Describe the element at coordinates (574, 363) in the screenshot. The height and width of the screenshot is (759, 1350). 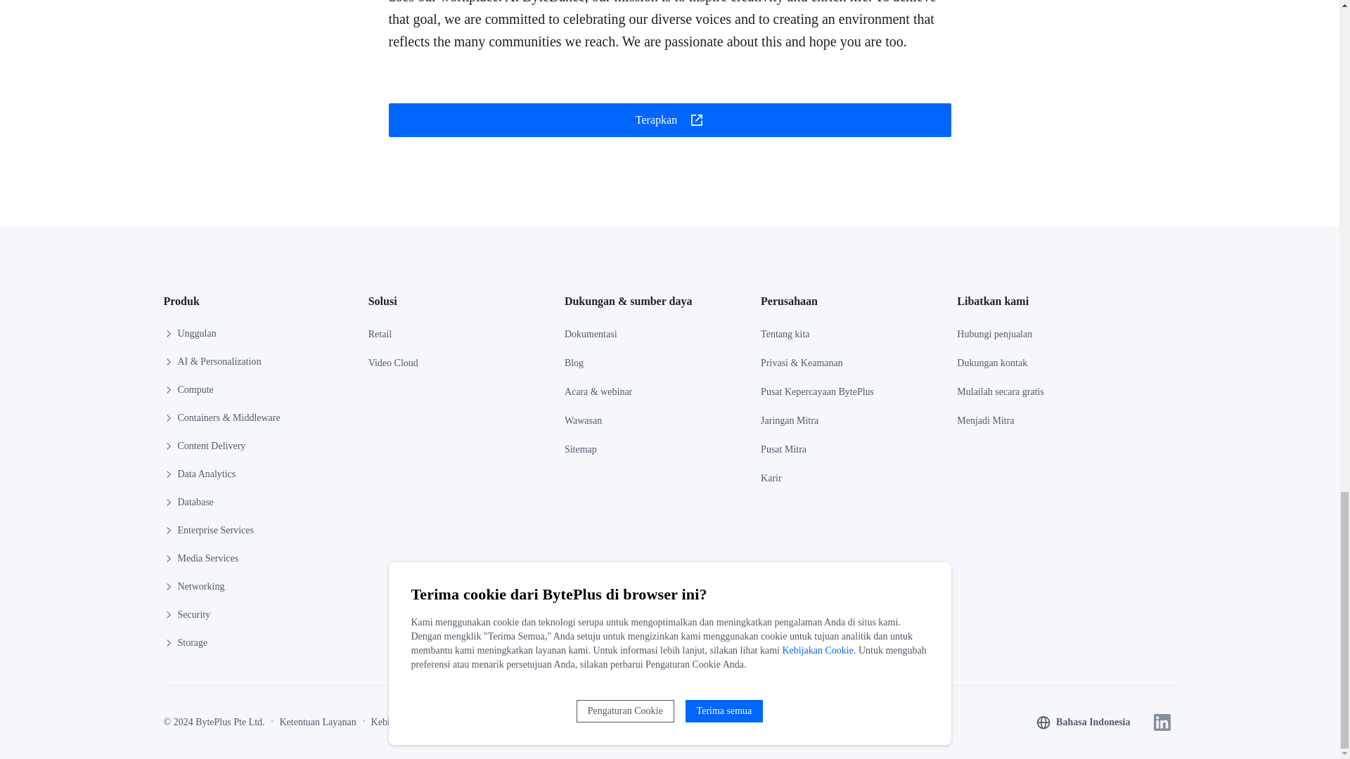
I see `Blog` at that location.